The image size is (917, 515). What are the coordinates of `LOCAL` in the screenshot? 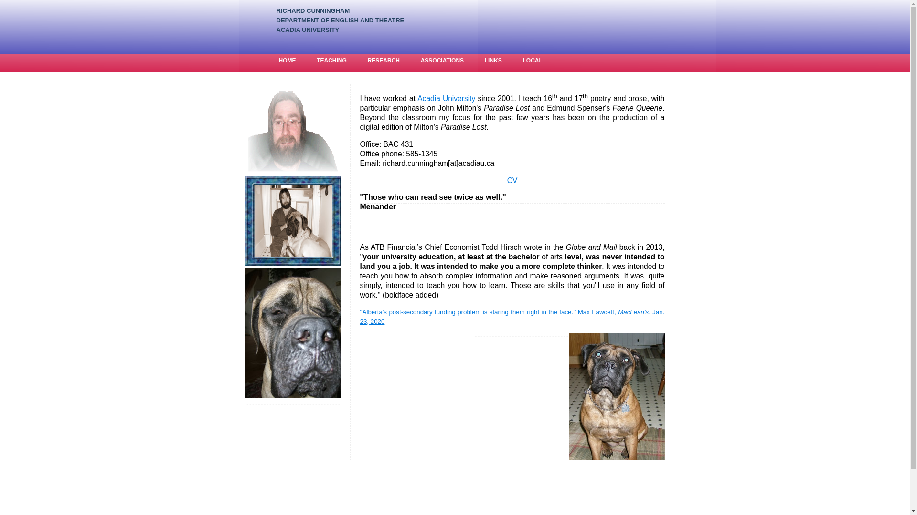 It's located at (532, 61).